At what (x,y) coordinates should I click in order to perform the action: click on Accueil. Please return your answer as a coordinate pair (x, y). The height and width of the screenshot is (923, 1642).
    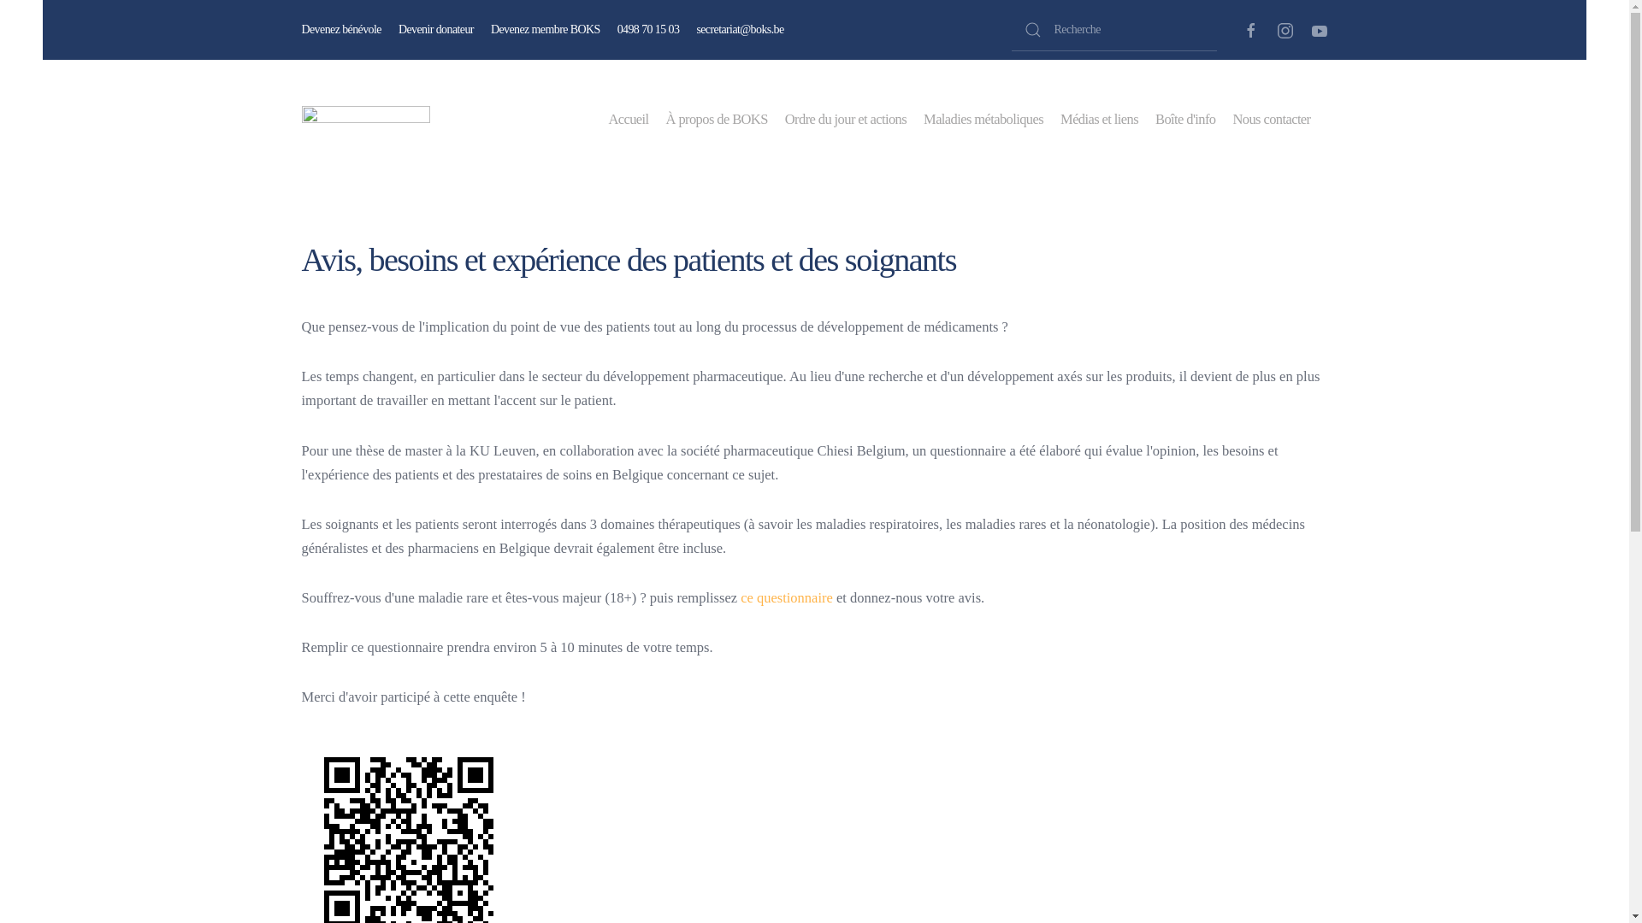
    Looking at the image, I should click on (628, 120).